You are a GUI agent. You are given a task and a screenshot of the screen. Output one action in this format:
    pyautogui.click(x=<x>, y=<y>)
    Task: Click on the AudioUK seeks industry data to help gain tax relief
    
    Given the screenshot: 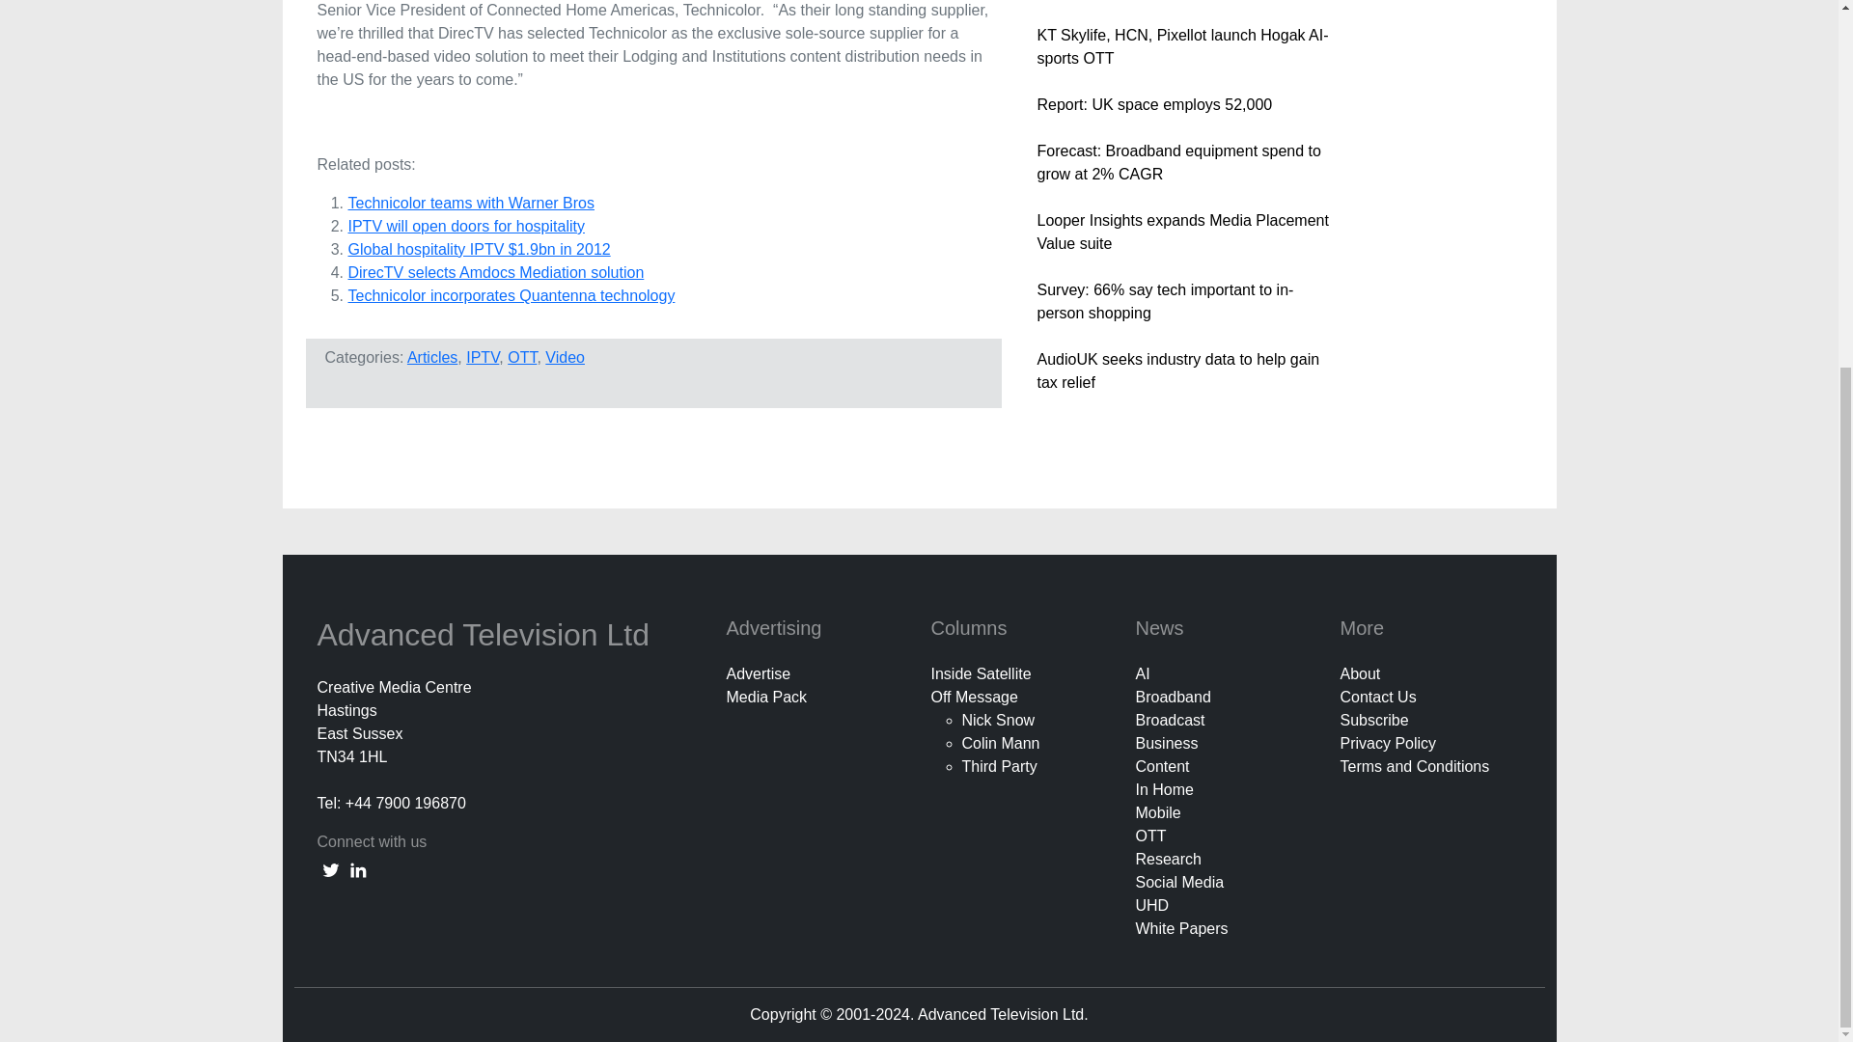 What is the action you would take?
    pyautogui.click(x=1177, y=370)
    